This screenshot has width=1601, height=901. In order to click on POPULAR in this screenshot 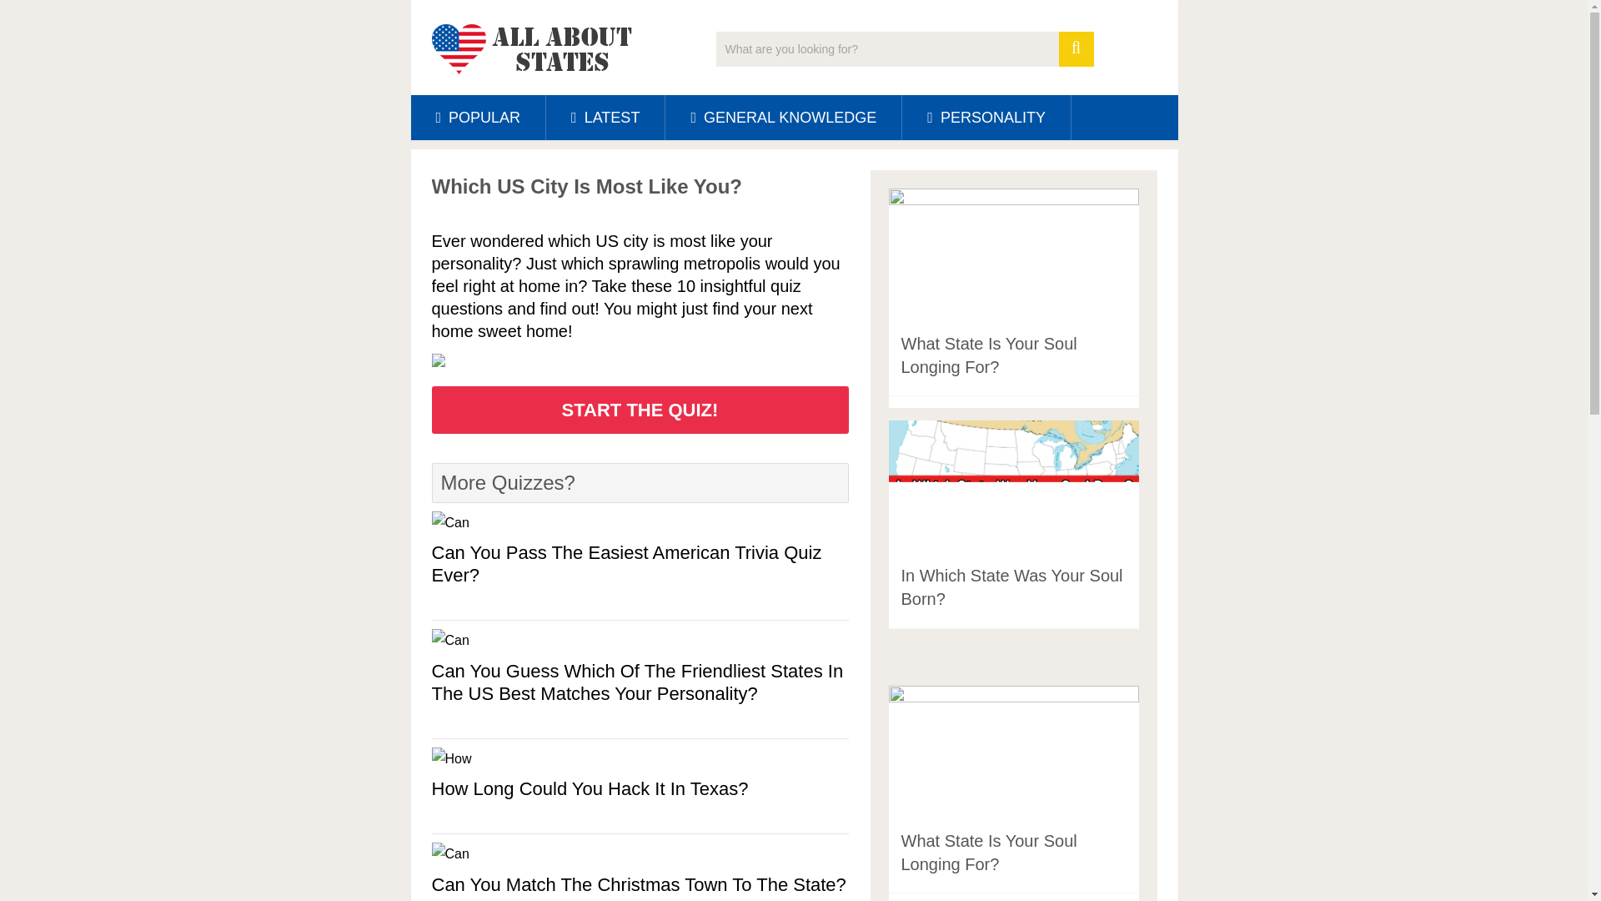, I will do `click(477, 118)`.